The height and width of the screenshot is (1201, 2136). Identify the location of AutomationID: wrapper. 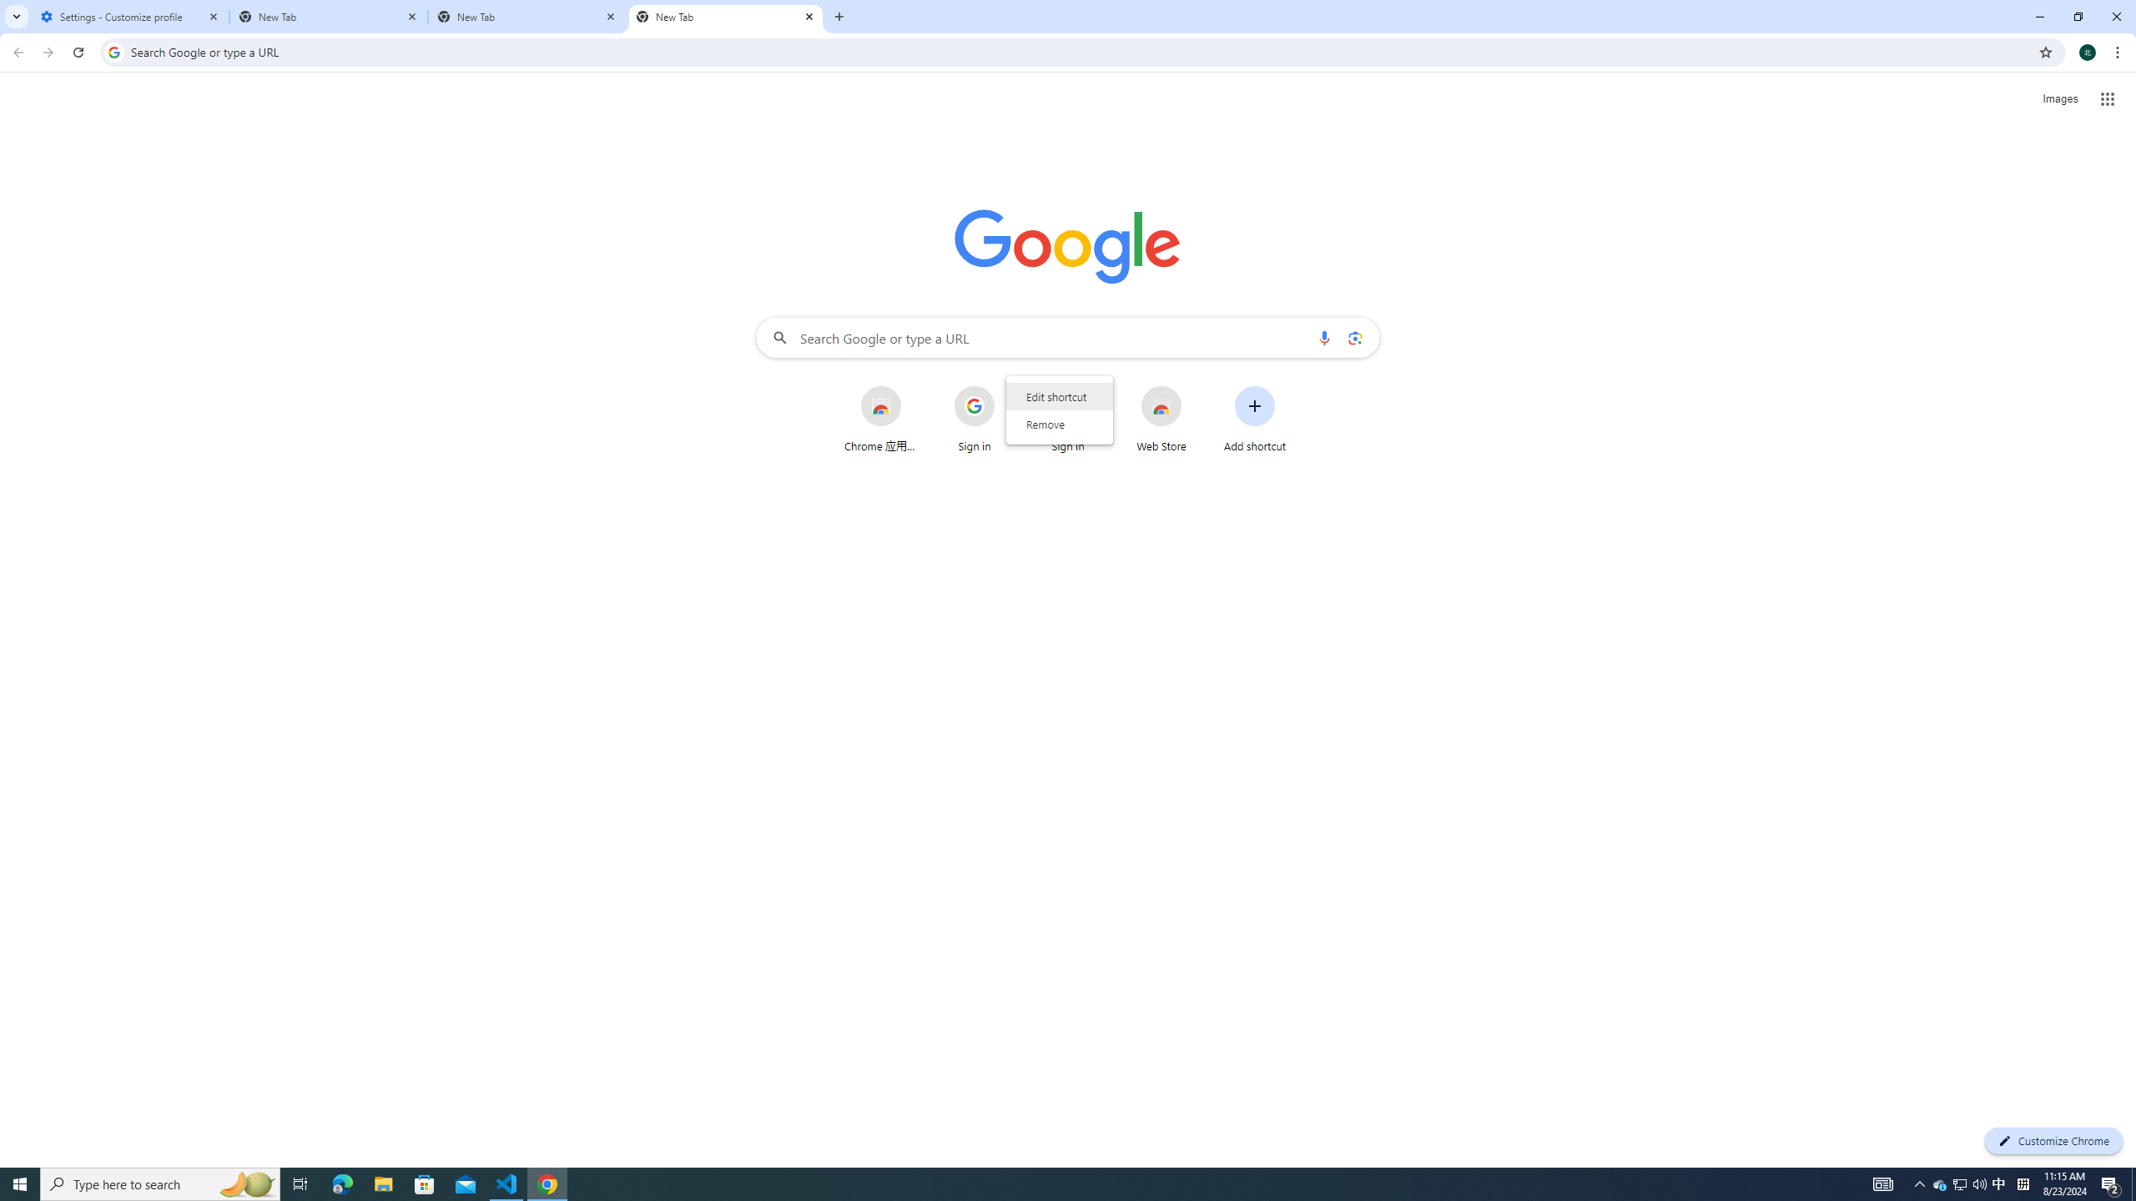
(1059, 410).